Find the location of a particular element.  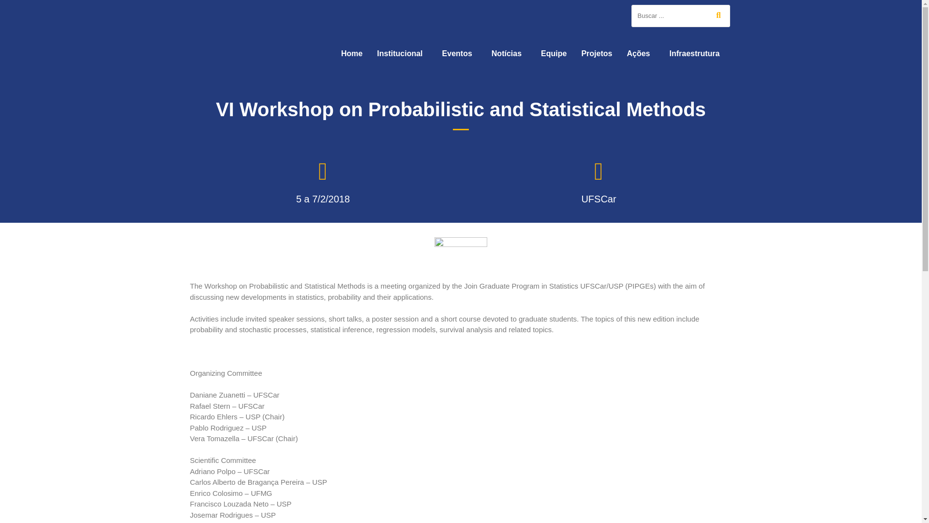

Home is located at coordinates (351, 53).